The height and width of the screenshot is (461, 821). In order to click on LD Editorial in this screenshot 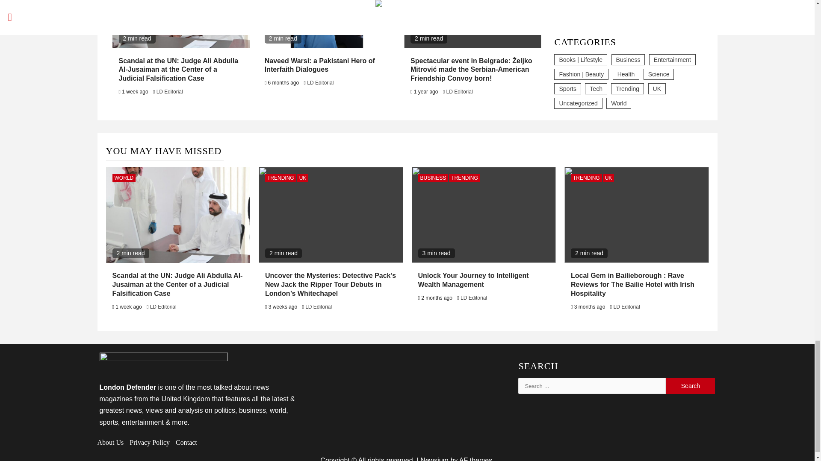, I will do `click(320, 82)`.